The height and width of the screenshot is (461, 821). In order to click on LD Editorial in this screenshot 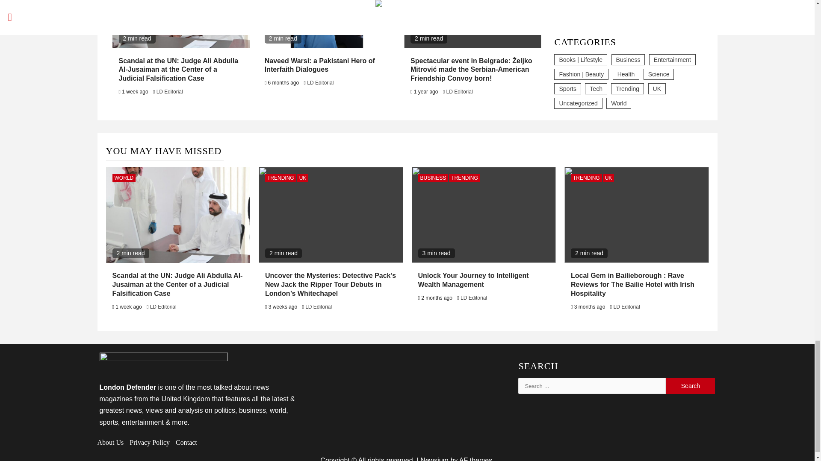, I will do `click(320, 82)`.